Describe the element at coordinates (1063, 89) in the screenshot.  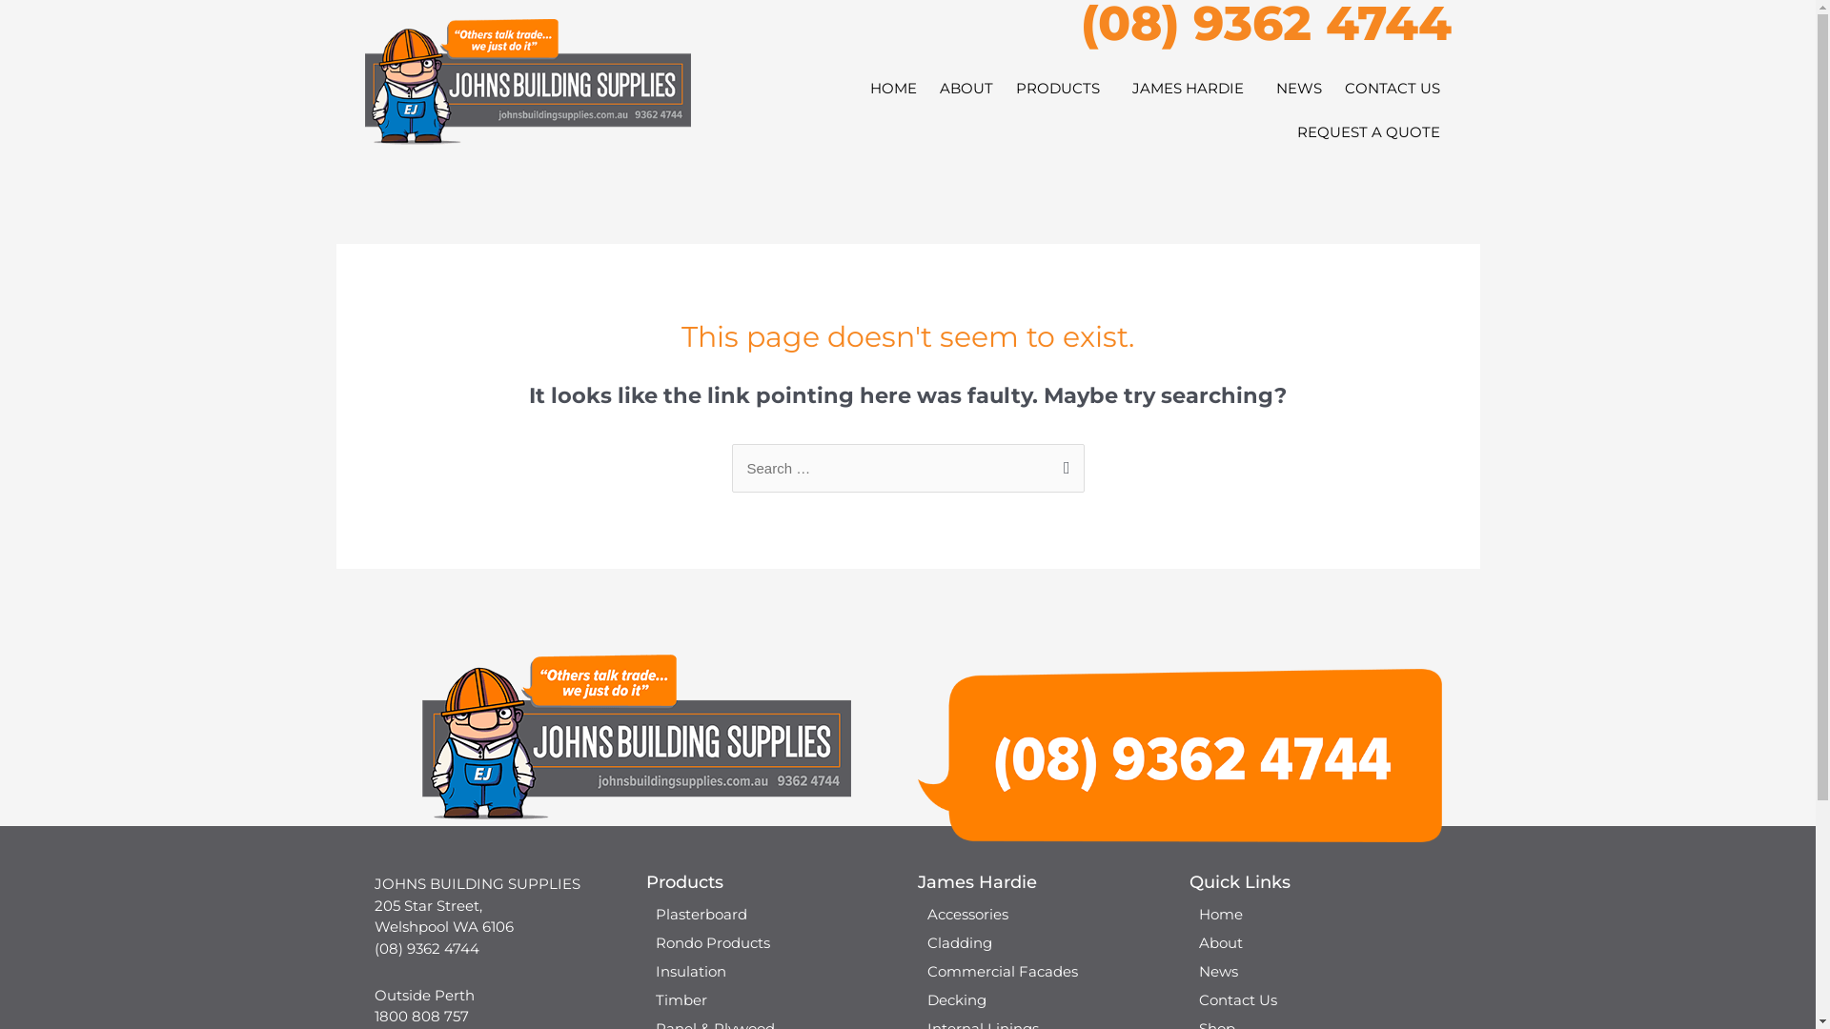
I see `PRODUCTS` at that location.